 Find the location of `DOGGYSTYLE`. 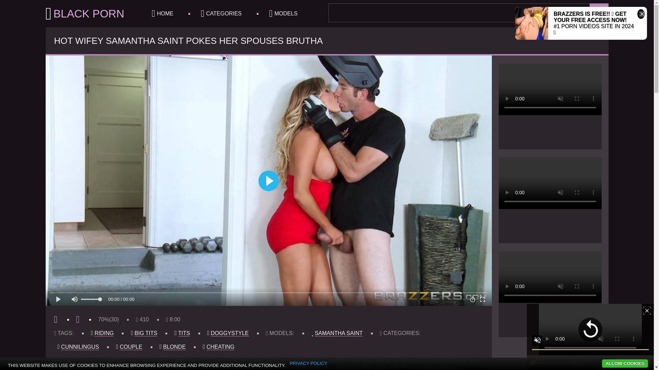

DOGGYSTYLE is located at coordinates (229, 333).